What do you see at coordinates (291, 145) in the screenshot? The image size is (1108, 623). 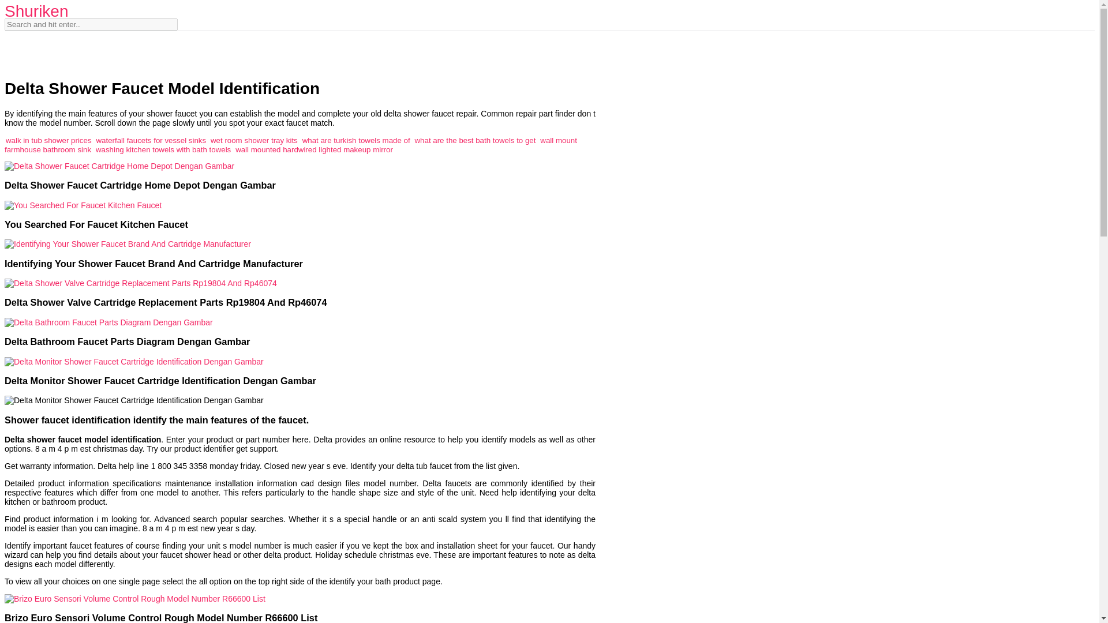 I see `wall mount farmhouse bathroom sink` at bounding box center [291, 145].